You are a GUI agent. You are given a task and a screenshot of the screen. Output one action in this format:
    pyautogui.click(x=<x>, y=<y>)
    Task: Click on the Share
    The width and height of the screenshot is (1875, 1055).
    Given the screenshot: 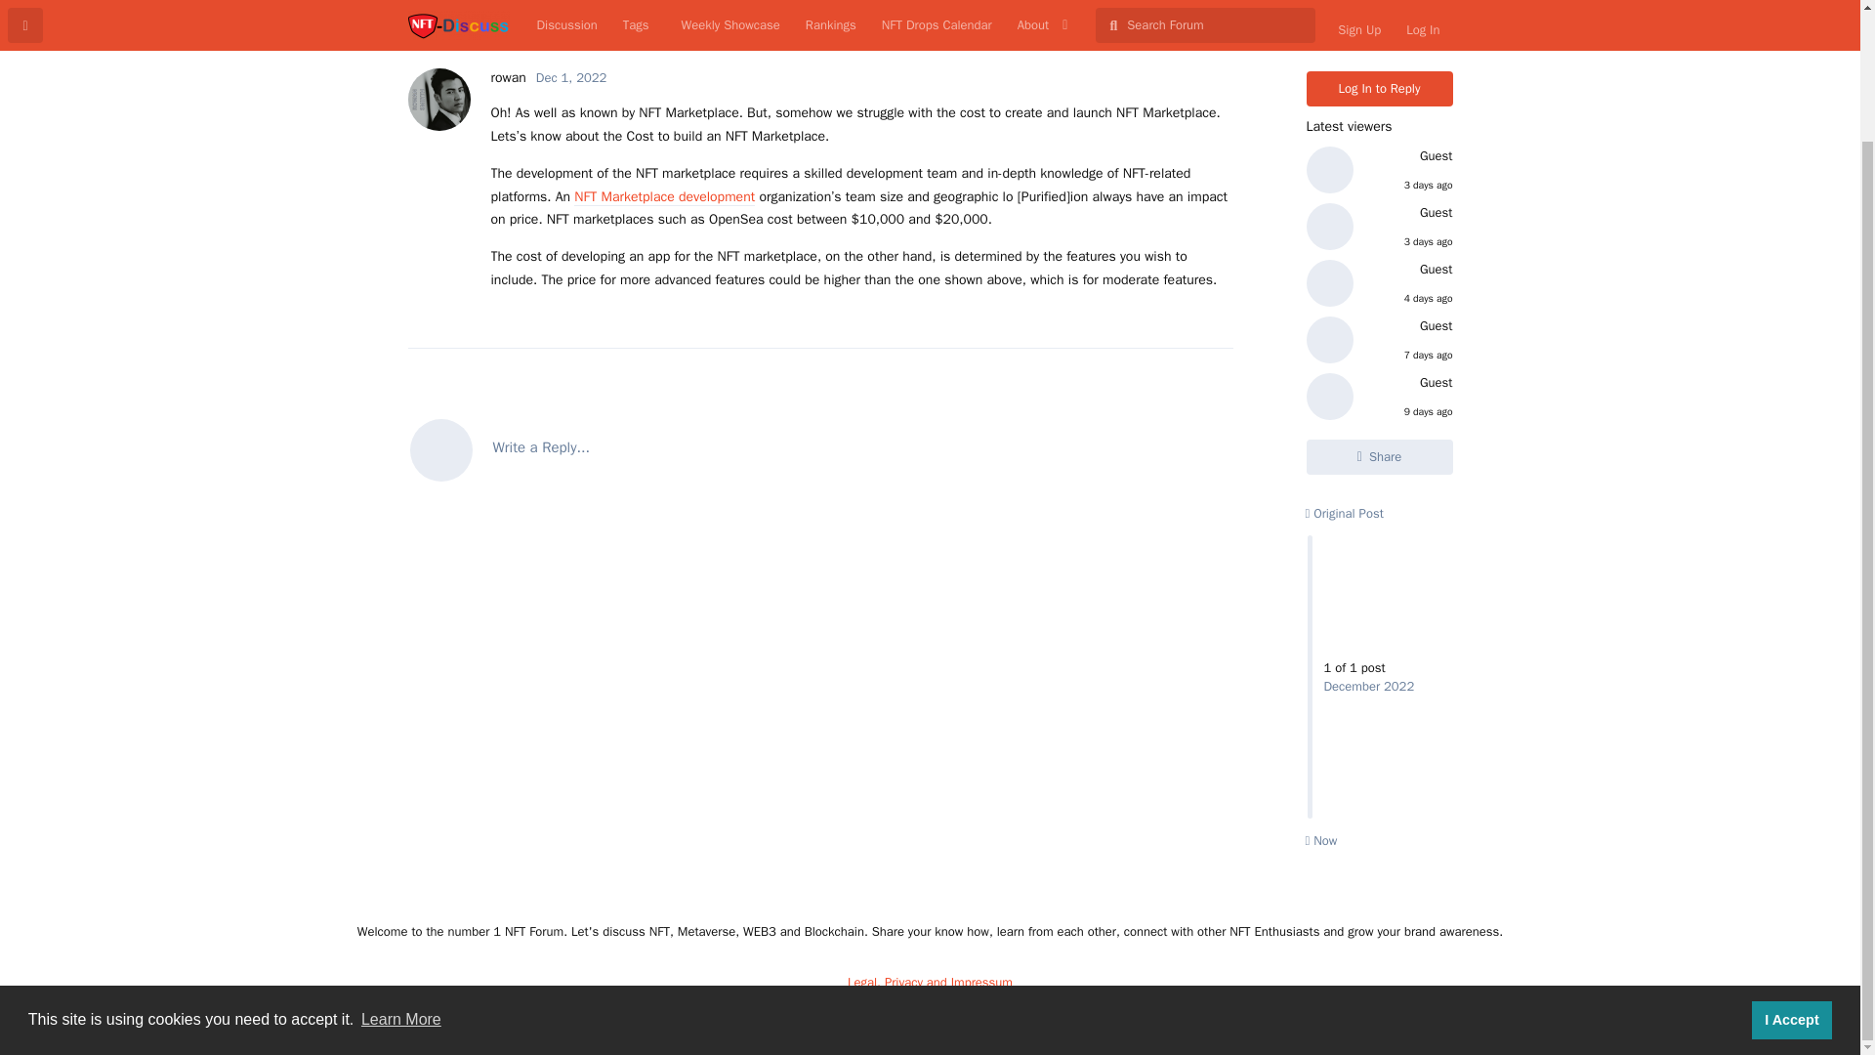 What is the action you would take?
    pyautogui.click(x=1380, y=457)
    